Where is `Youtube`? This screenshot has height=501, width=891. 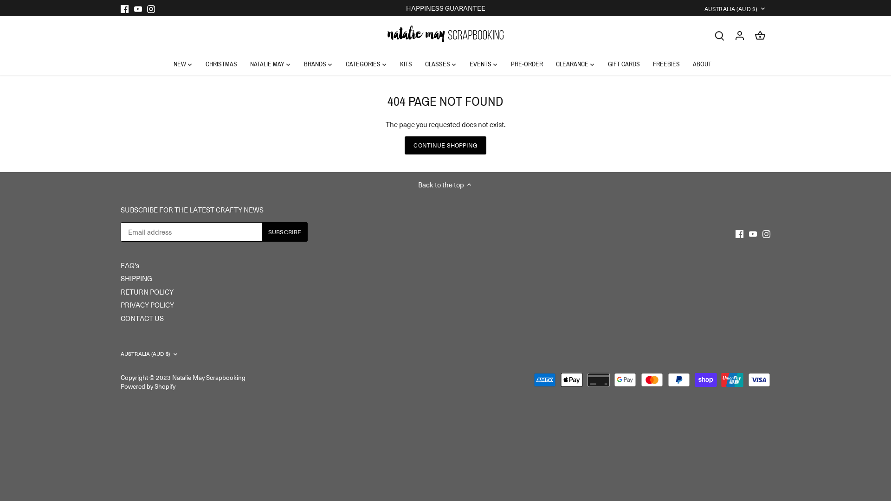 Youtube is located at coordinates (753, 233).